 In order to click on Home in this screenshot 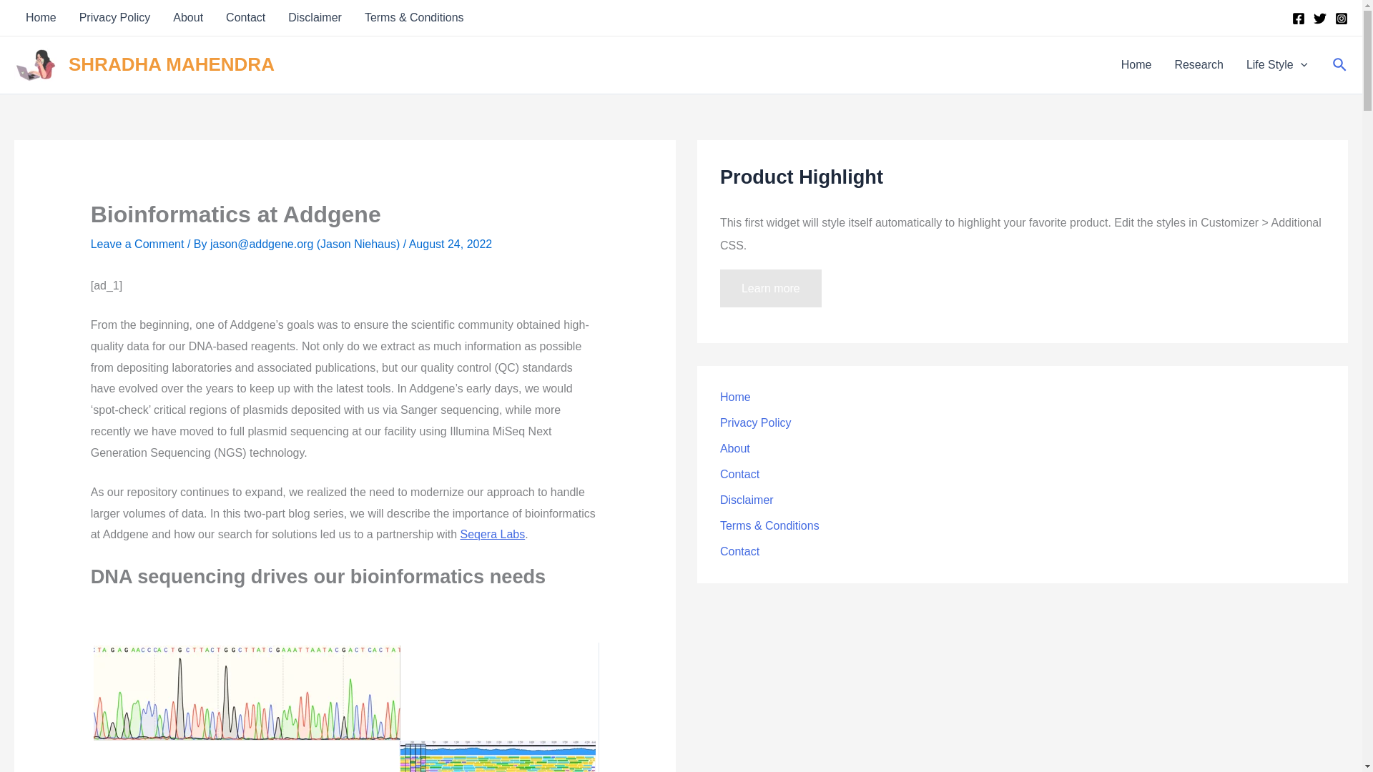, I will do `click(1136, 64)`.